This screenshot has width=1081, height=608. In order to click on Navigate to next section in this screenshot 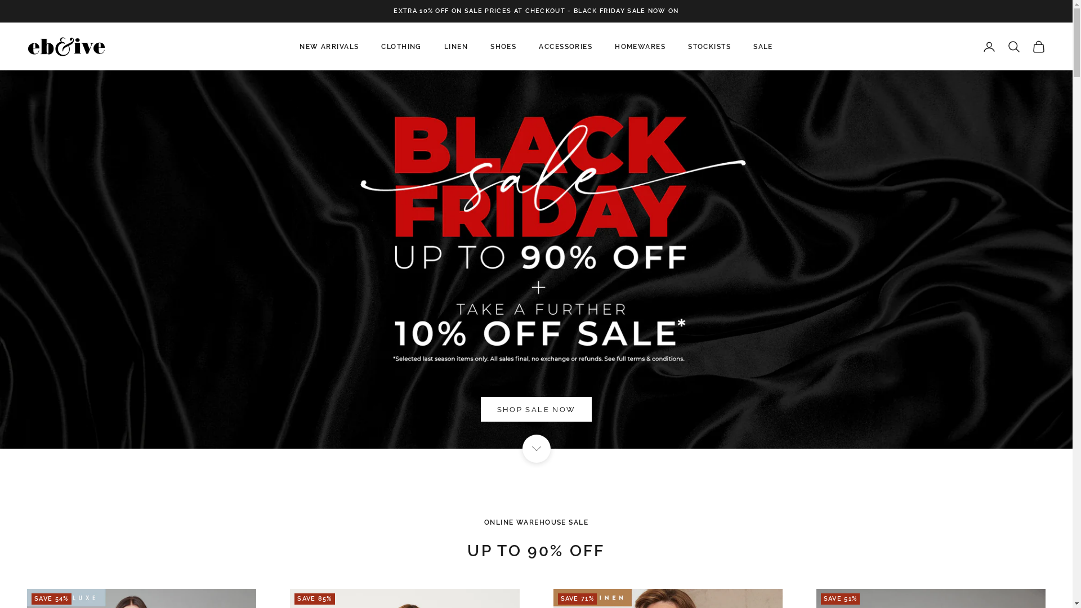, I will do `click(537, 449)`.